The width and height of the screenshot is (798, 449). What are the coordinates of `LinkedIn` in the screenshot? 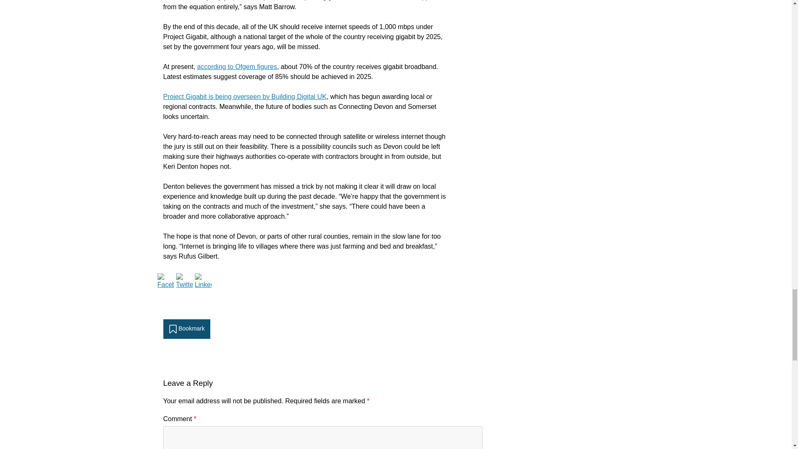 It's located at (203, 281).